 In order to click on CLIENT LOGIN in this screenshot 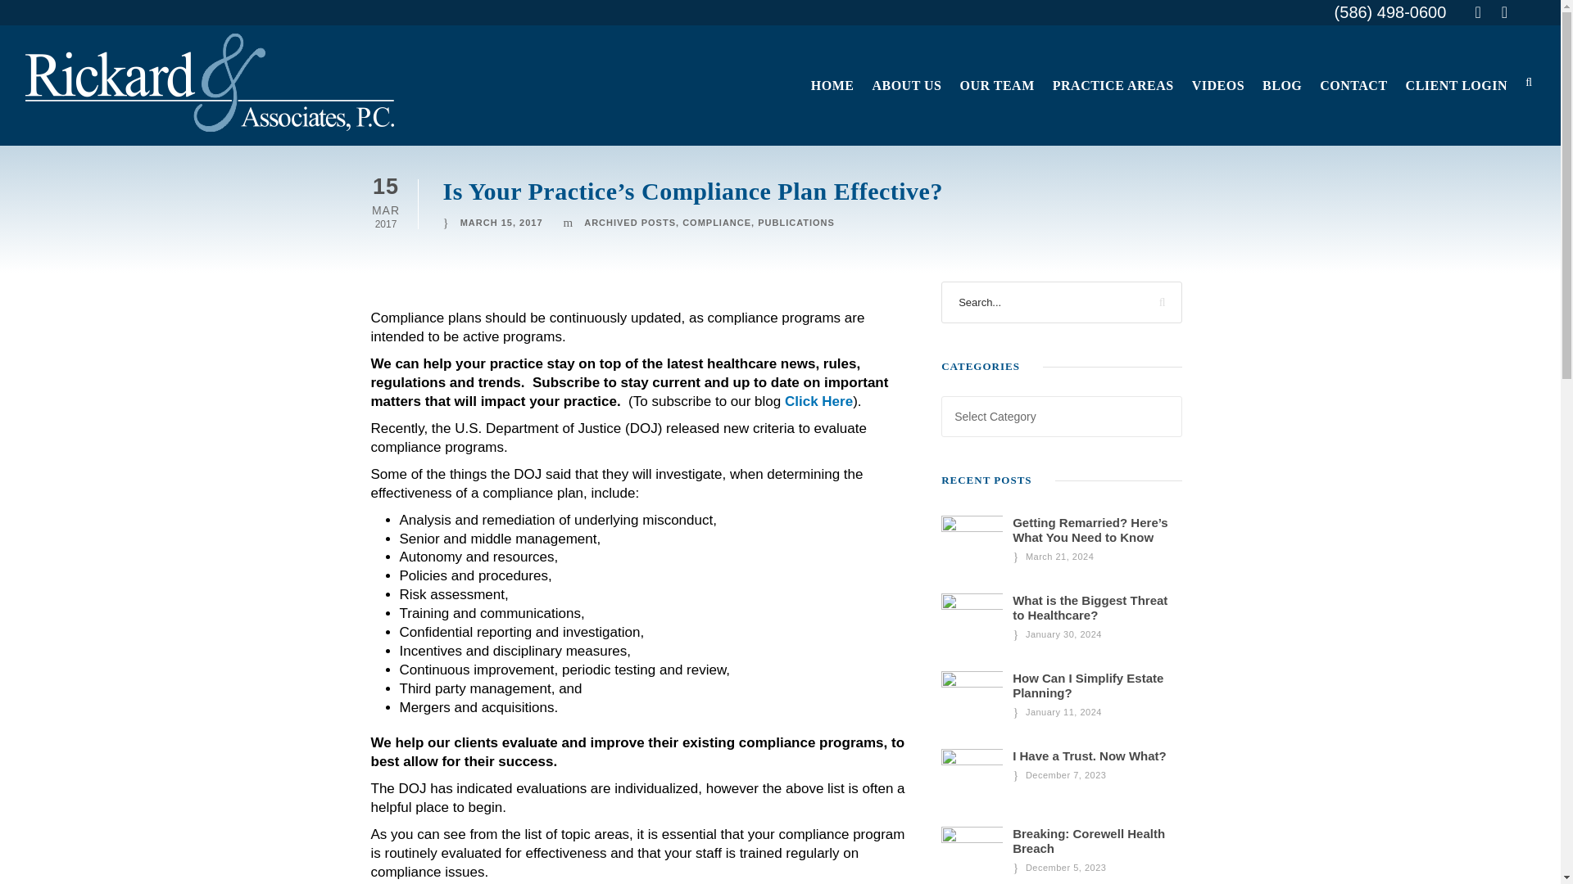, I will do `click(1457, 110)`.